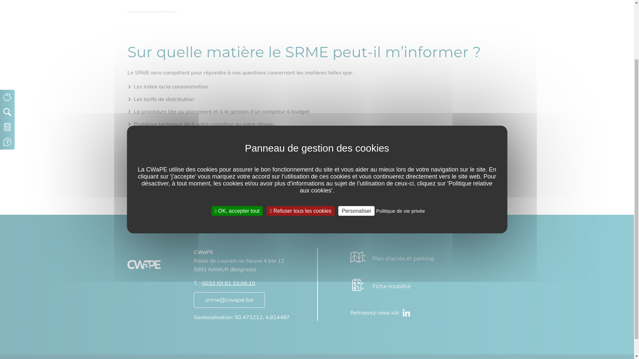 This screenshot has height=359, width=639. Describe the element at coordinates (405, 47) in the screenshot. I see `Je suis un prosumer` at that location.